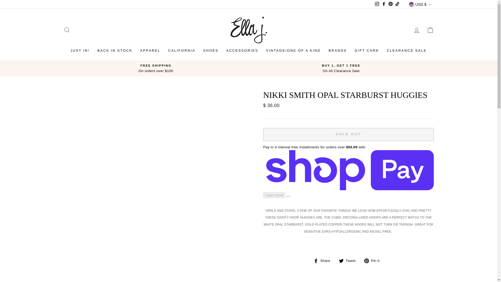 The width and height of the screenshot is (501, 282). I want to click on Tweet on Twitter, so click(349, 260).